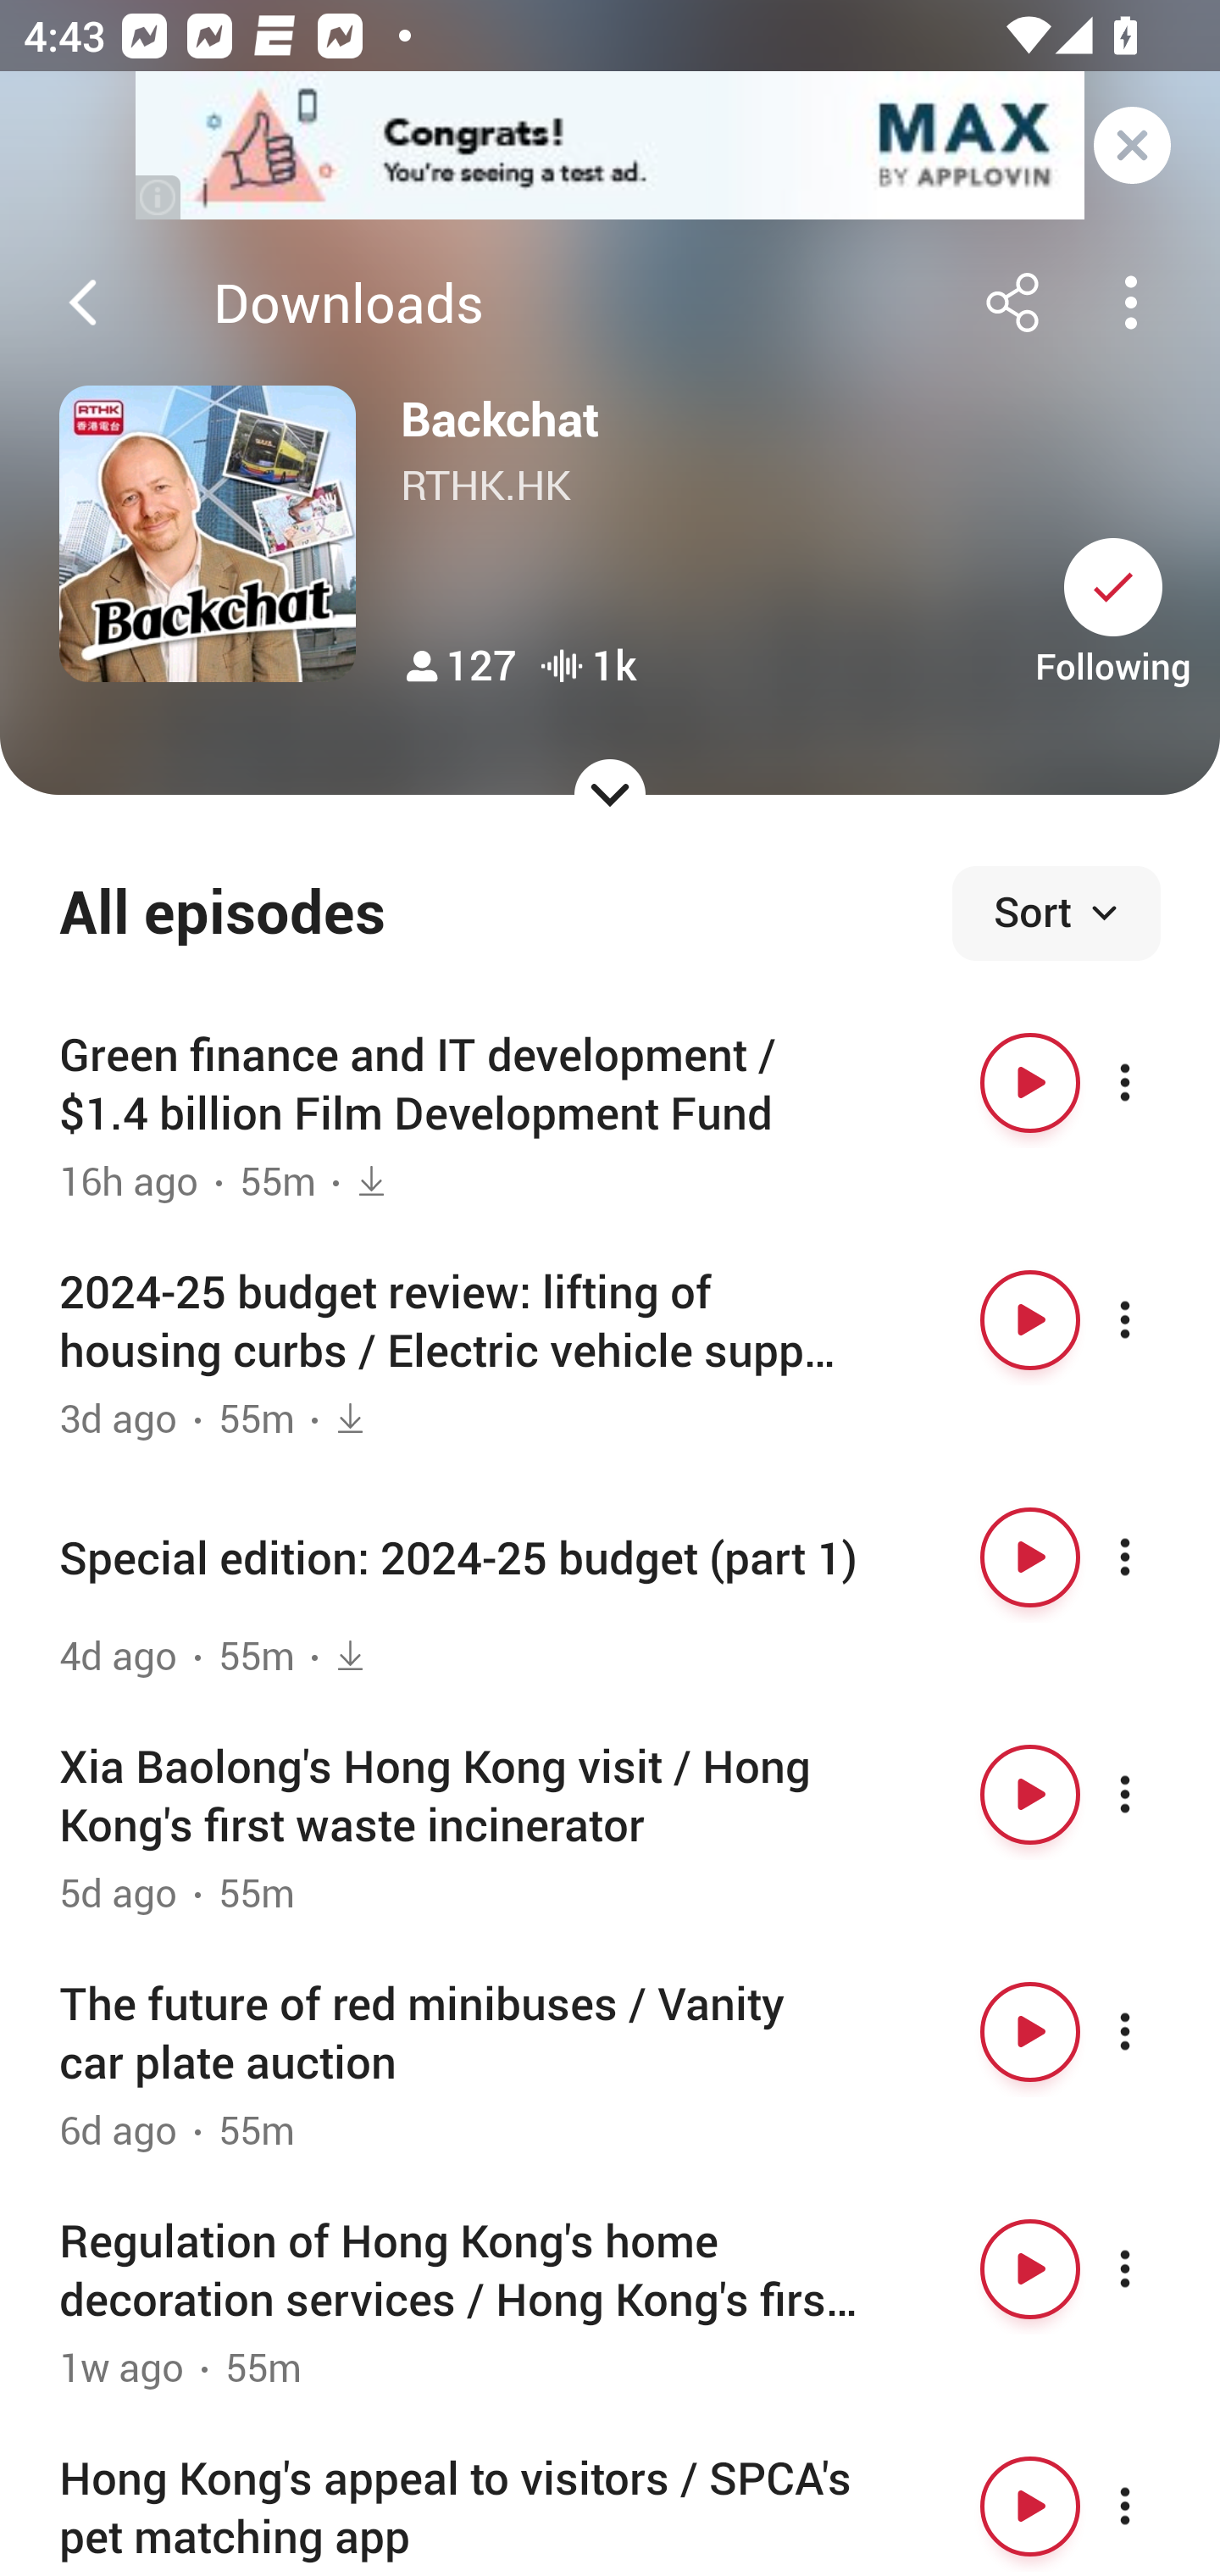 The height and width of the screenshot is (2576, 1220). What do you see at coordinates (1030, 2030) in the screenshot?
I see `Play button` at bounding box center [1030, 2030].